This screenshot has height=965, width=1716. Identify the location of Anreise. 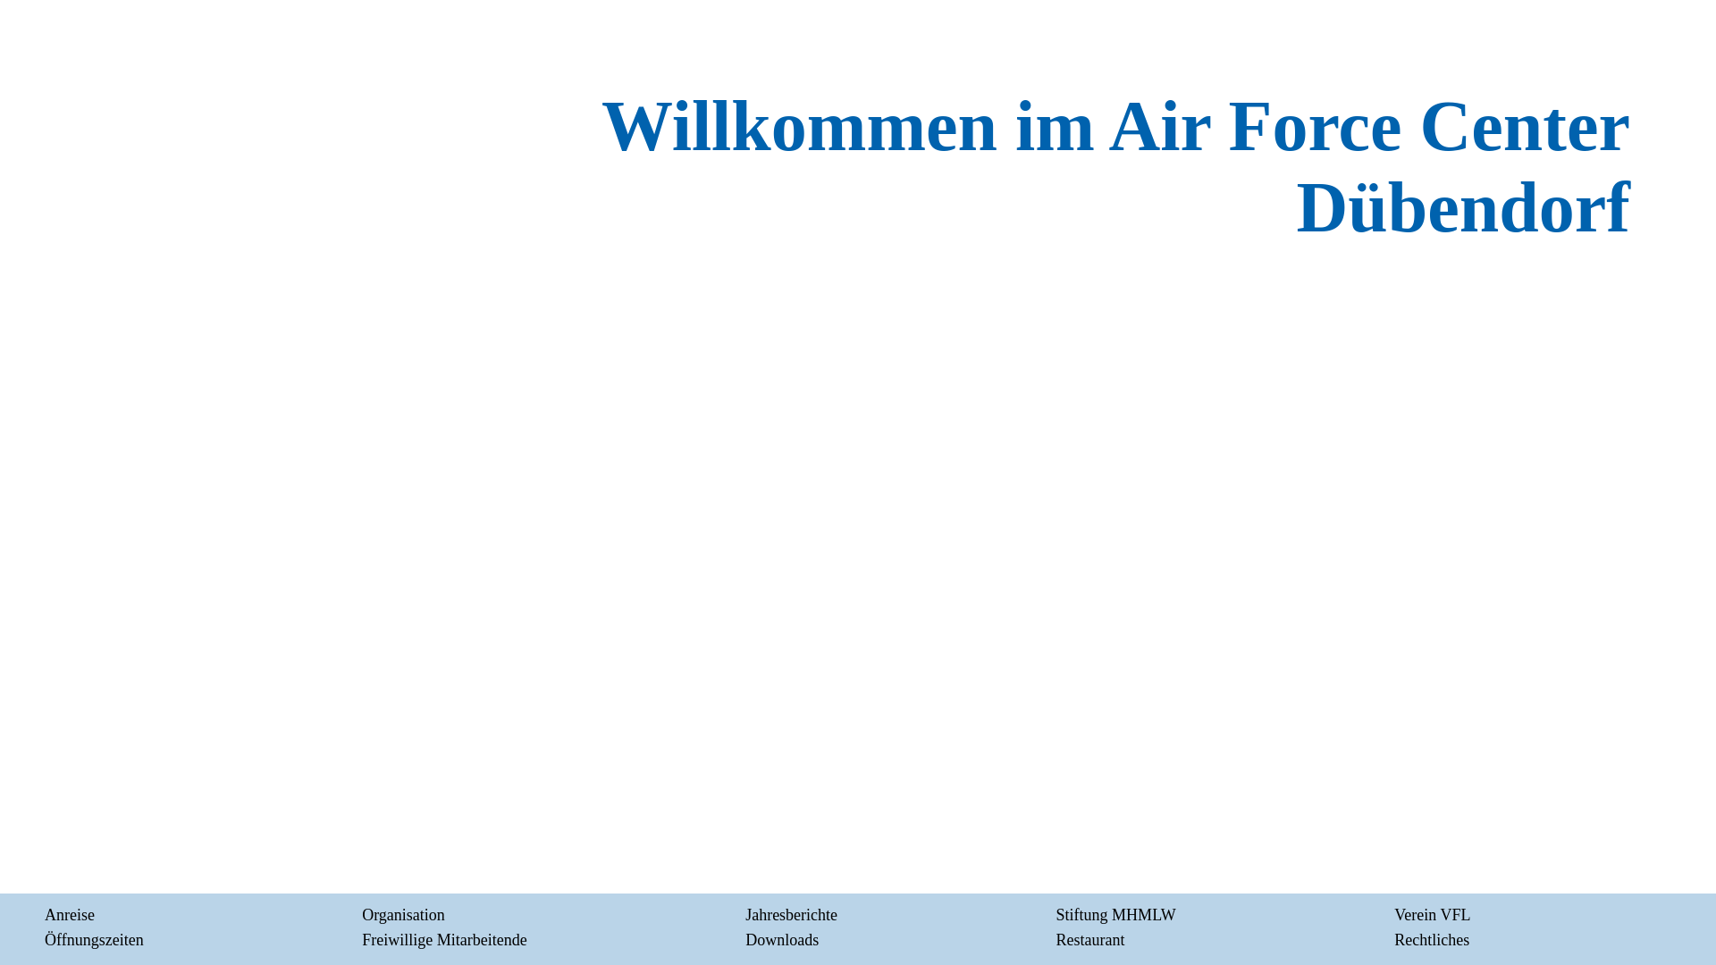
(70, 915).